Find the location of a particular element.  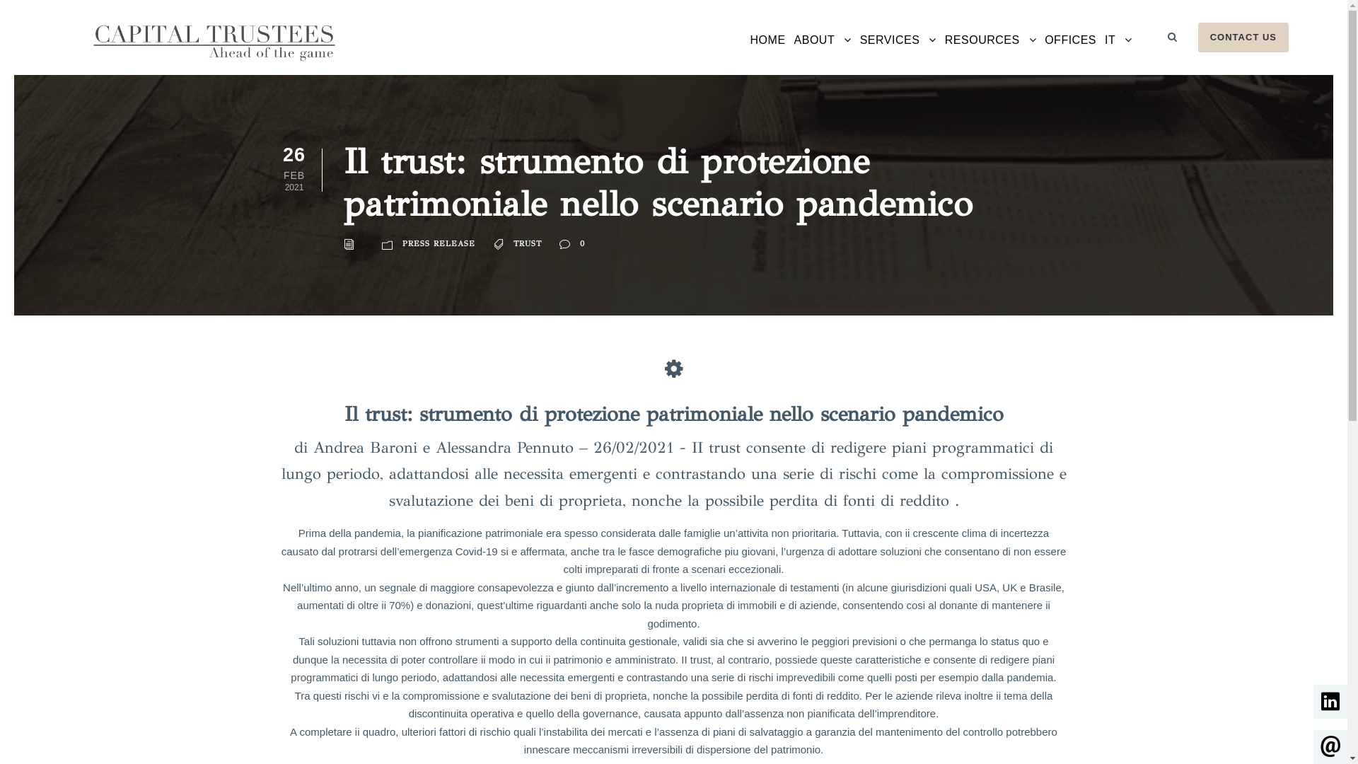

IT is located at coordinates (1119, 52).